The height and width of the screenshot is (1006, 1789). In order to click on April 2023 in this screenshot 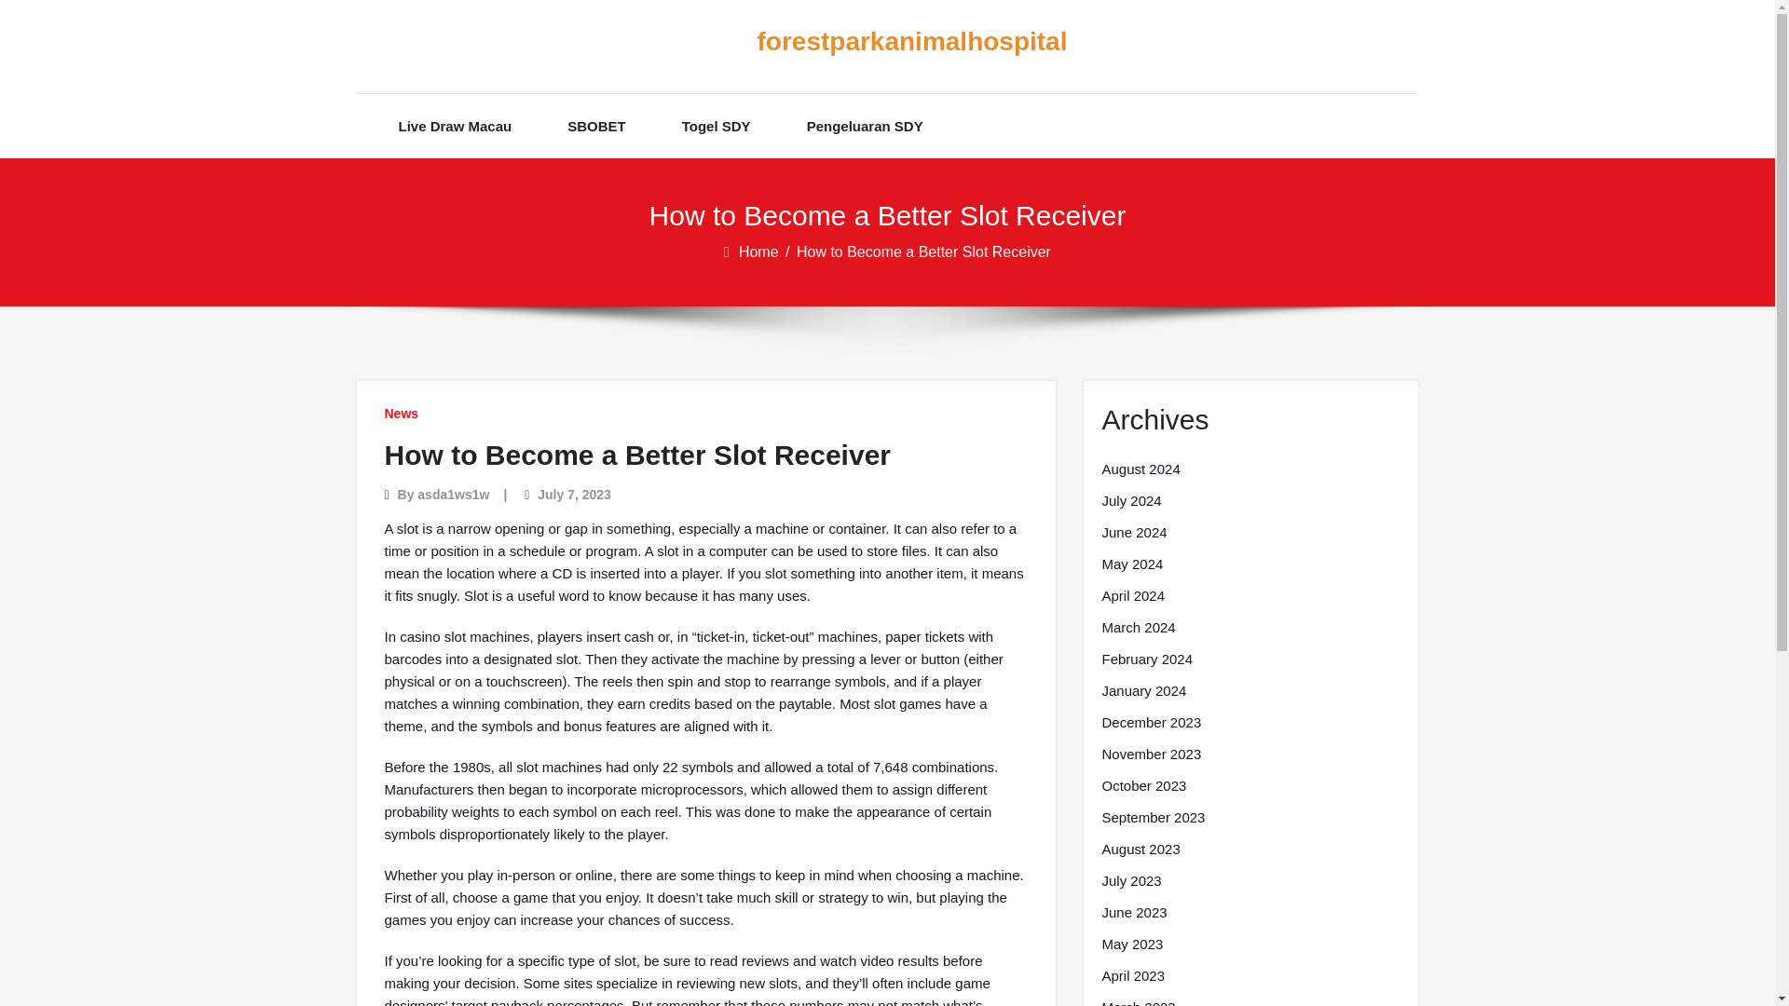, I will do `click(1133, 975)`.